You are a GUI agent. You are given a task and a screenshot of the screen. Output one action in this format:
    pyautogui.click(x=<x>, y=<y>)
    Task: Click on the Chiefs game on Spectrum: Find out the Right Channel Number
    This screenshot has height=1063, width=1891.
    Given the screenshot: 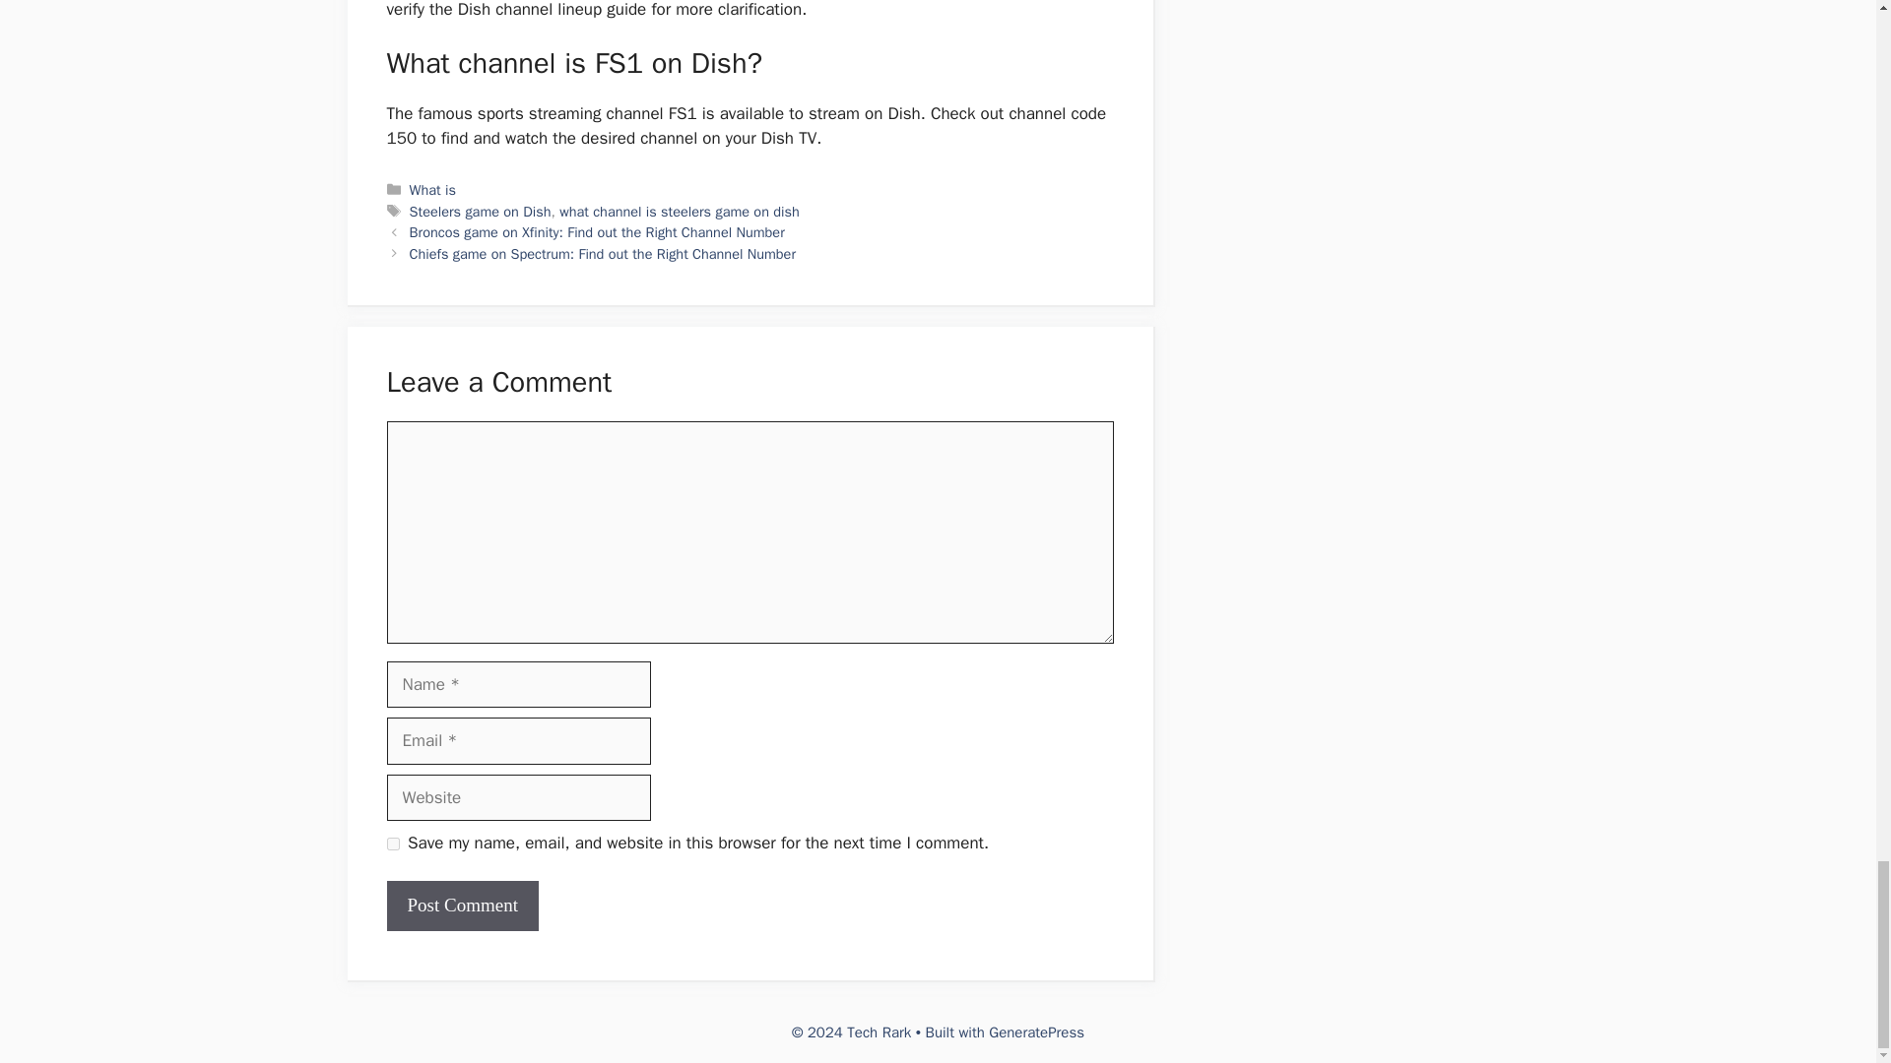 What is the action you would take?
    pyautogui.click(x=603, y=254)
    